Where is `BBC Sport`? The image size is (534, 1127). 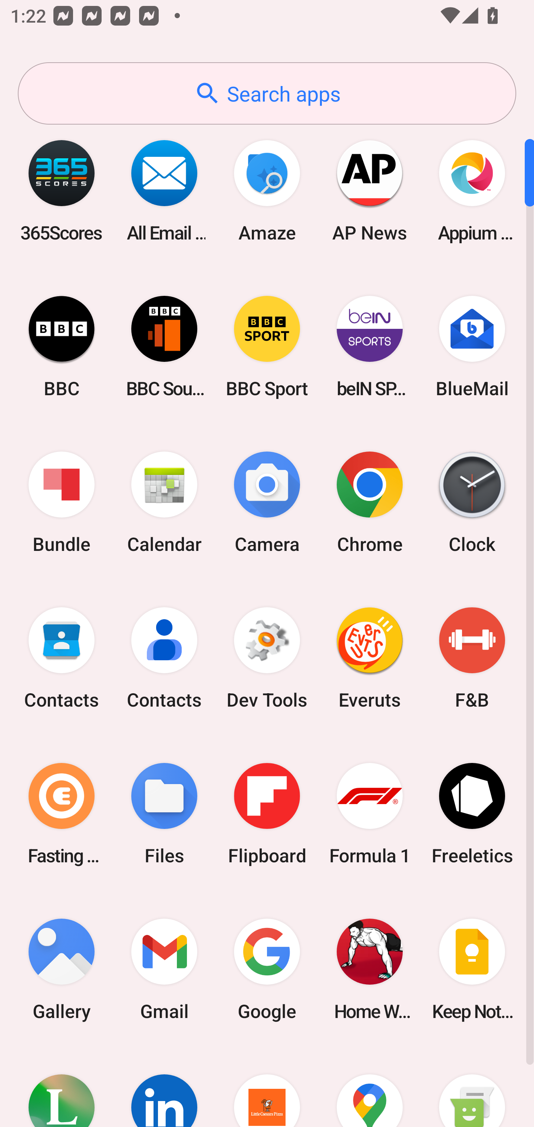
BBC Sport is located at coordinates (267, 346).